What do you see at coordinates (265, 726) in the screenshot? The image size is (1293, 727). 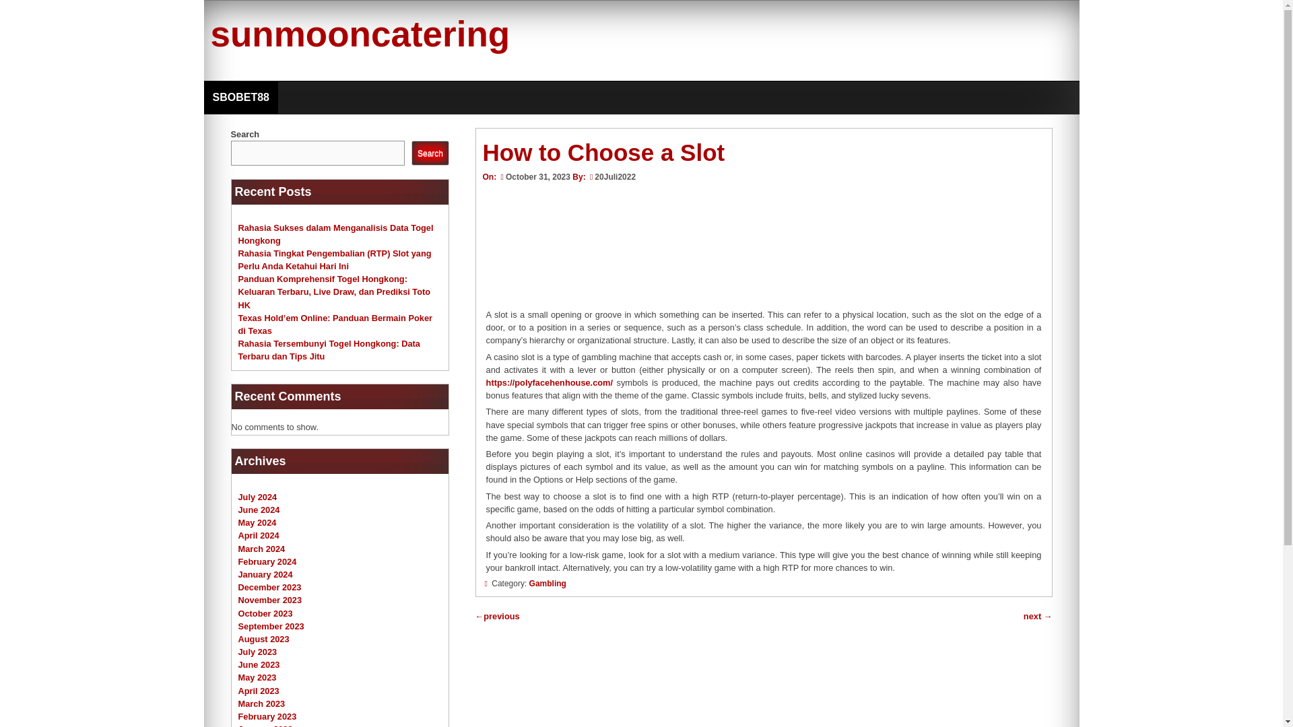 I see `January 2023` at bounding box center [265, 726].